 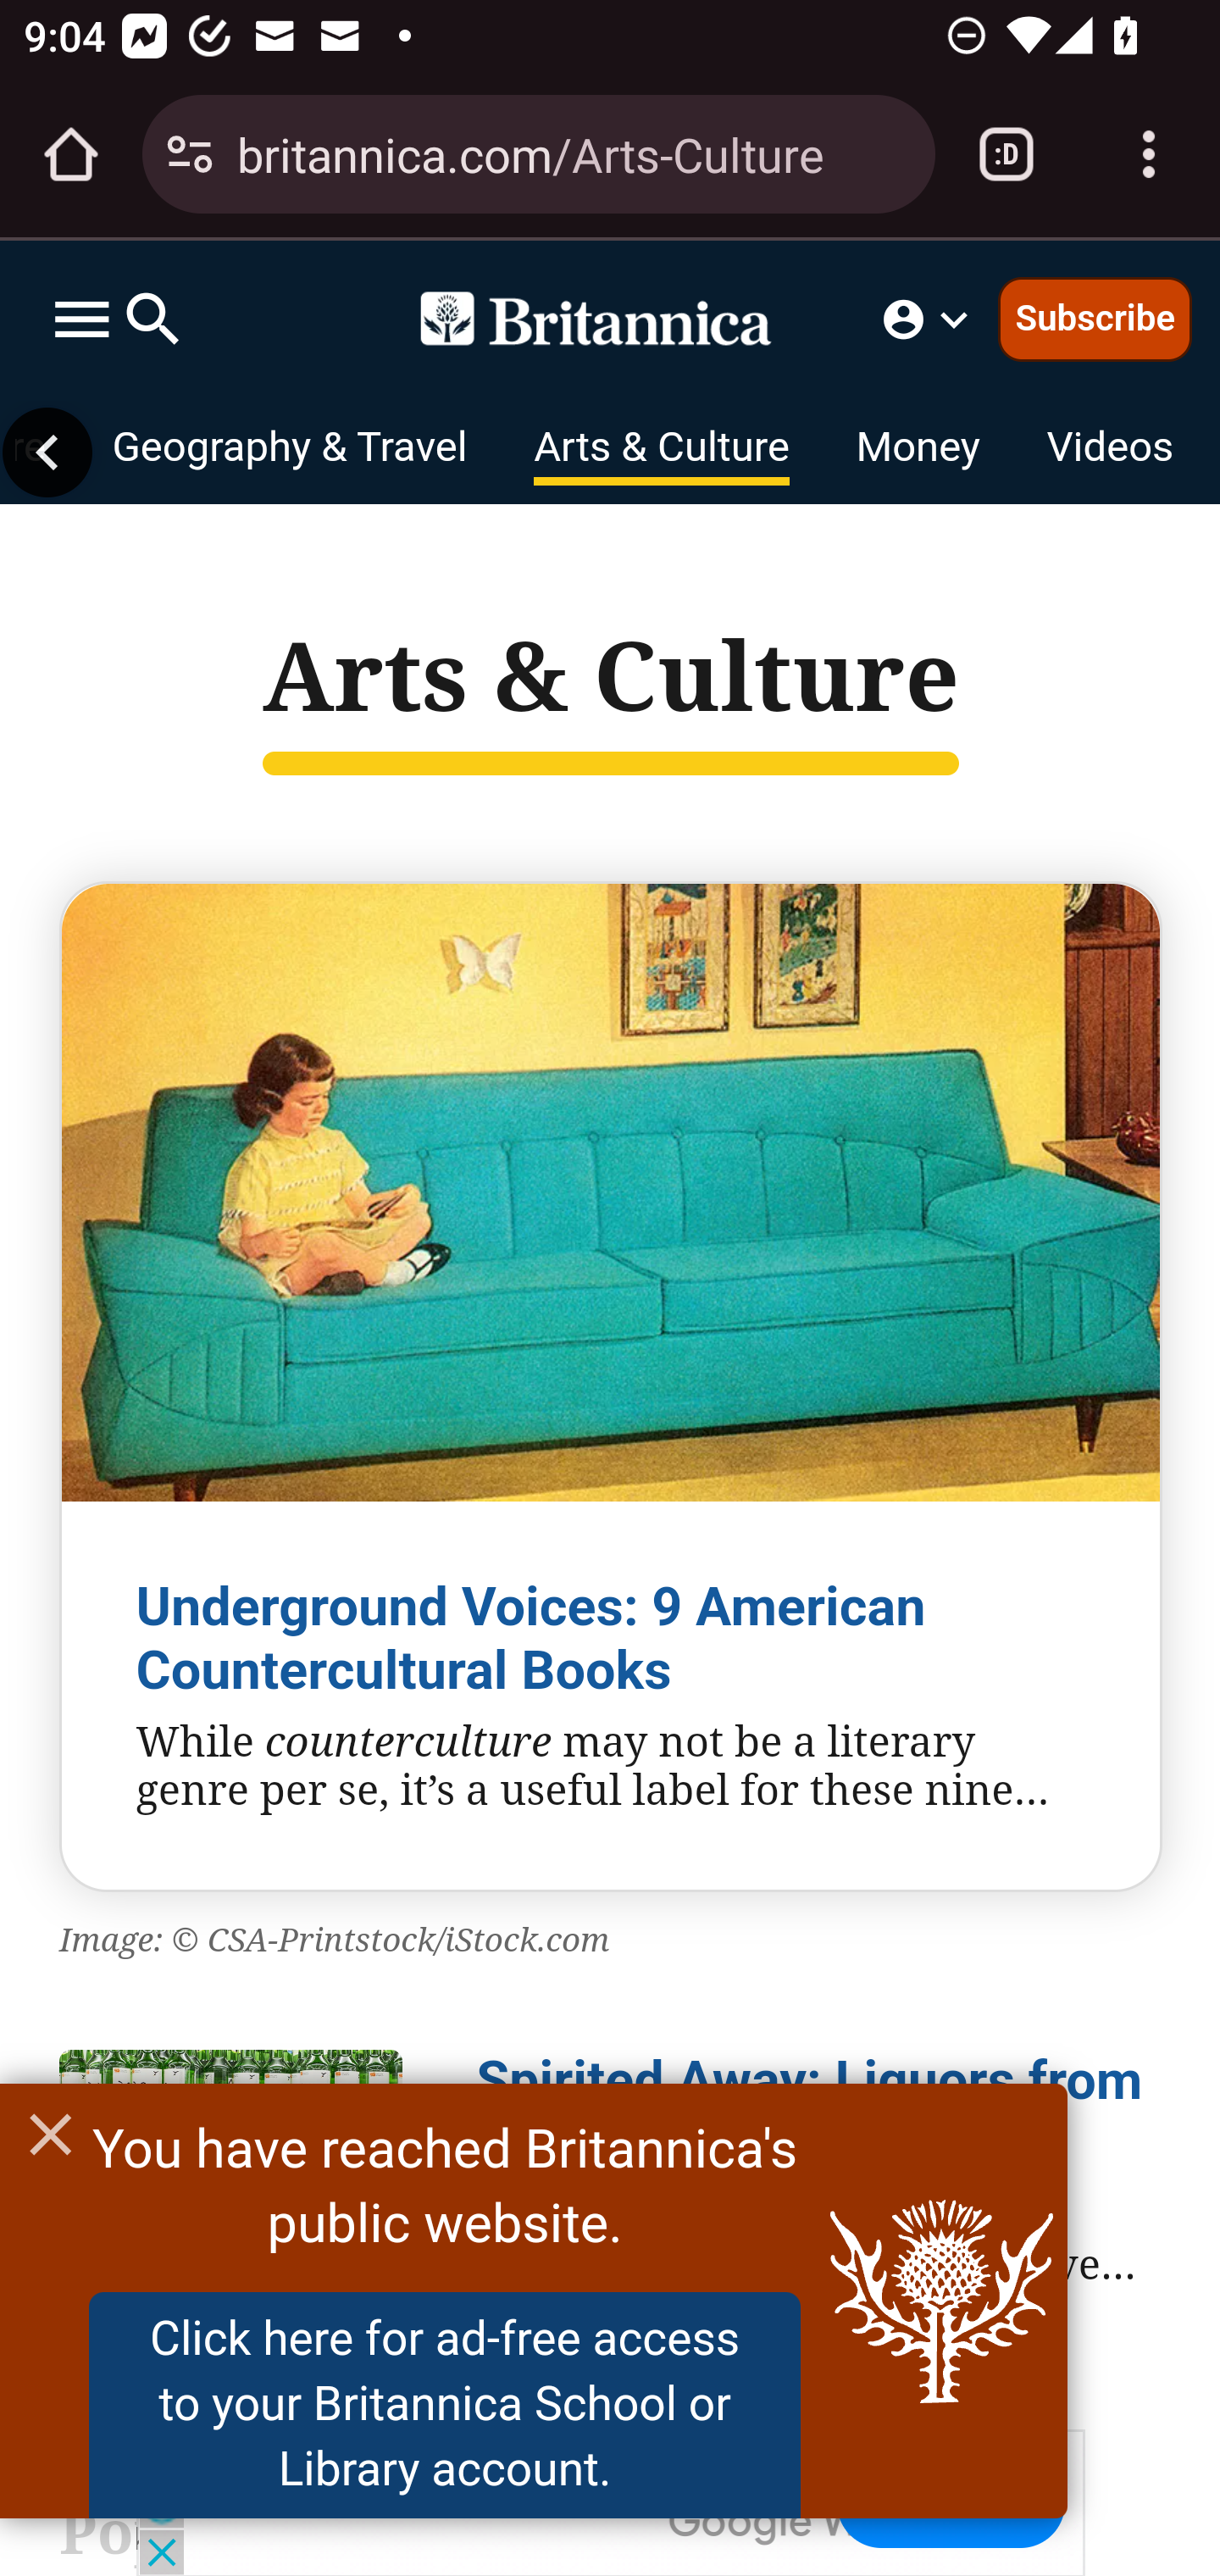 I want to click on Videos, so click(x=1110, y=452).